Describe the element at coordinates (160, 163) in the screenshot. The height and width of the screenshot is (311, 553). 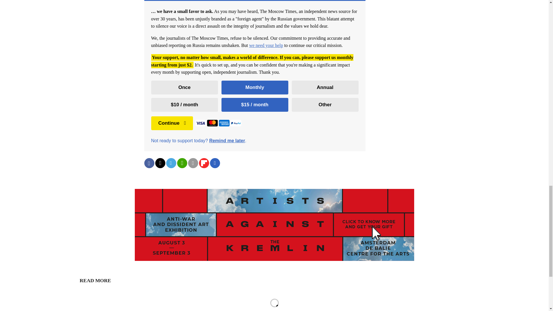
I see `Share on Twitter` at that location.